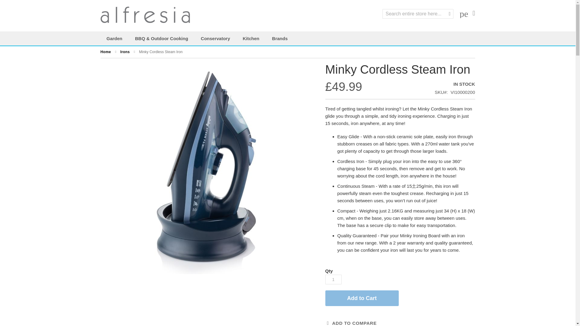  What do you see at coordinates (455, 84) in the screenshot?
I see `Availability` at bounding box center [455, 84].